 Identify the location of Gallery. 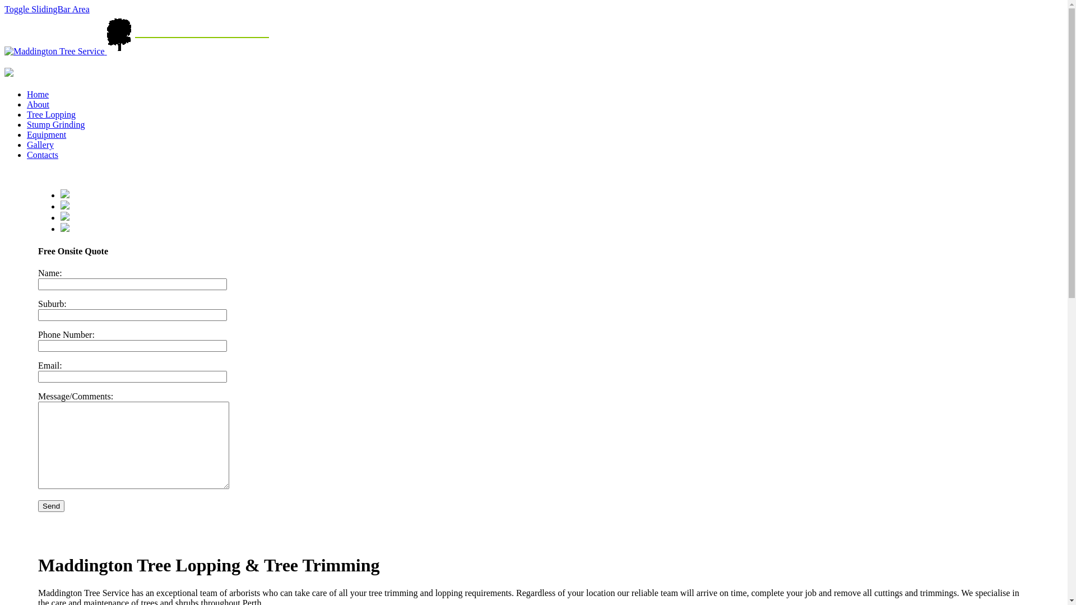
(40, 145).